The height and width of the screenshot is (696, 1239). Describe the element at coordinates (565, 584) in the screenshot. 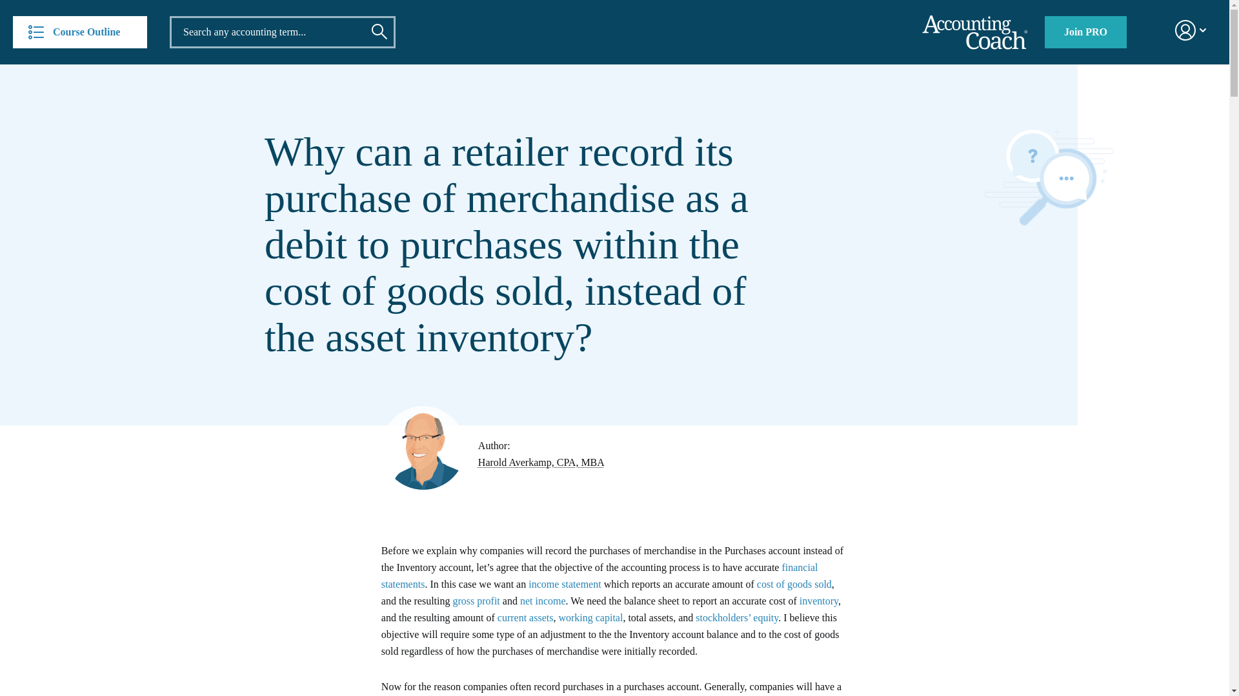

I see `What is the income statement?` at that location.